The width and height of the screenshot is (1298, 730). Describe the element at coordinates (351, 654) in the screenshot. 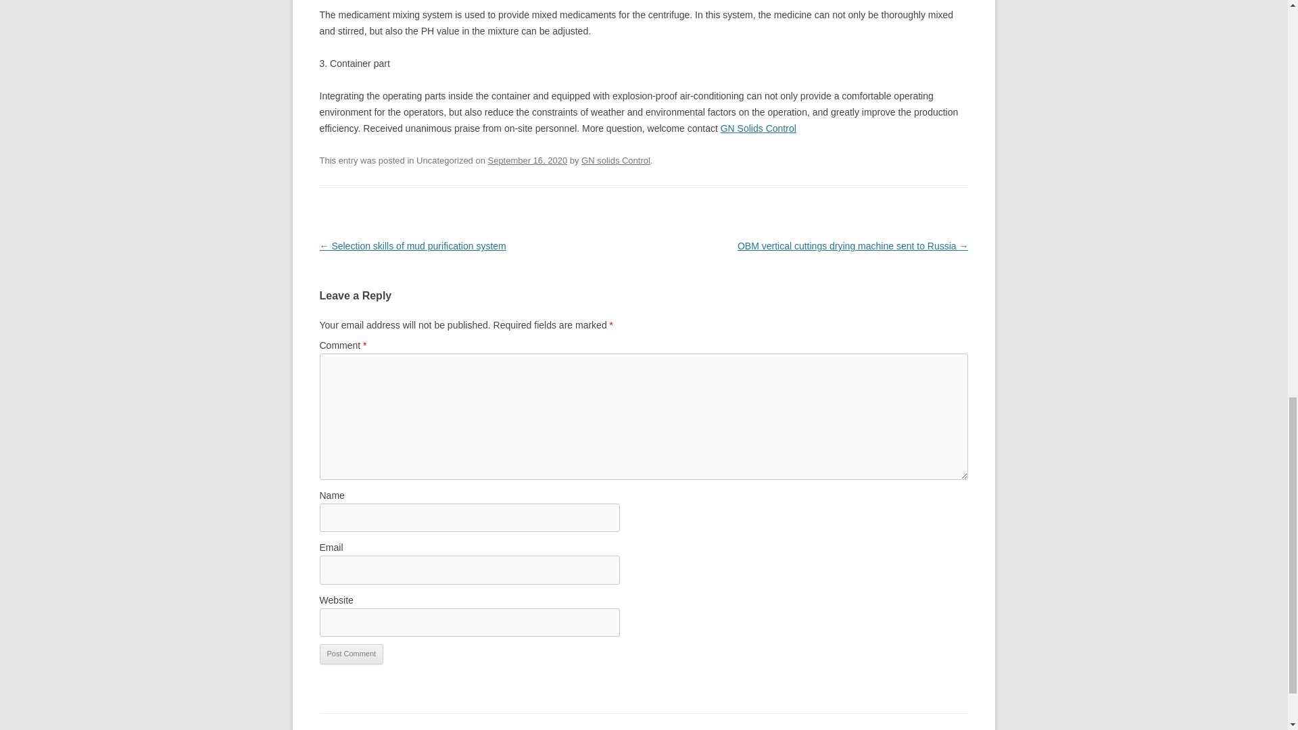

I see `Post Comment` at that location.